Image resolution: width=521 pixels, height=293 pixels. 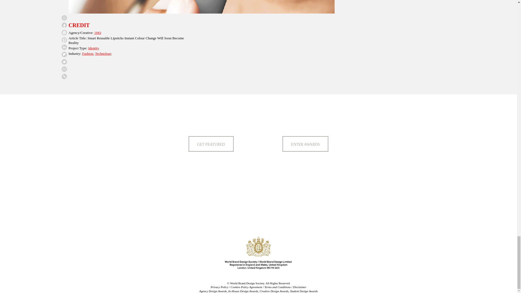 I want to click on 1HQ, so click(x=98, y=33).